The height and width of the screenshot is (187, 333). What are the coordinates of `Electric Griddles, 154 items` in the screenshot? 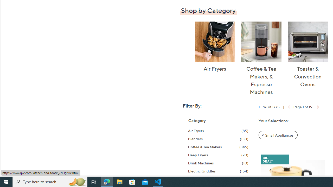 It's located at (218, 171).